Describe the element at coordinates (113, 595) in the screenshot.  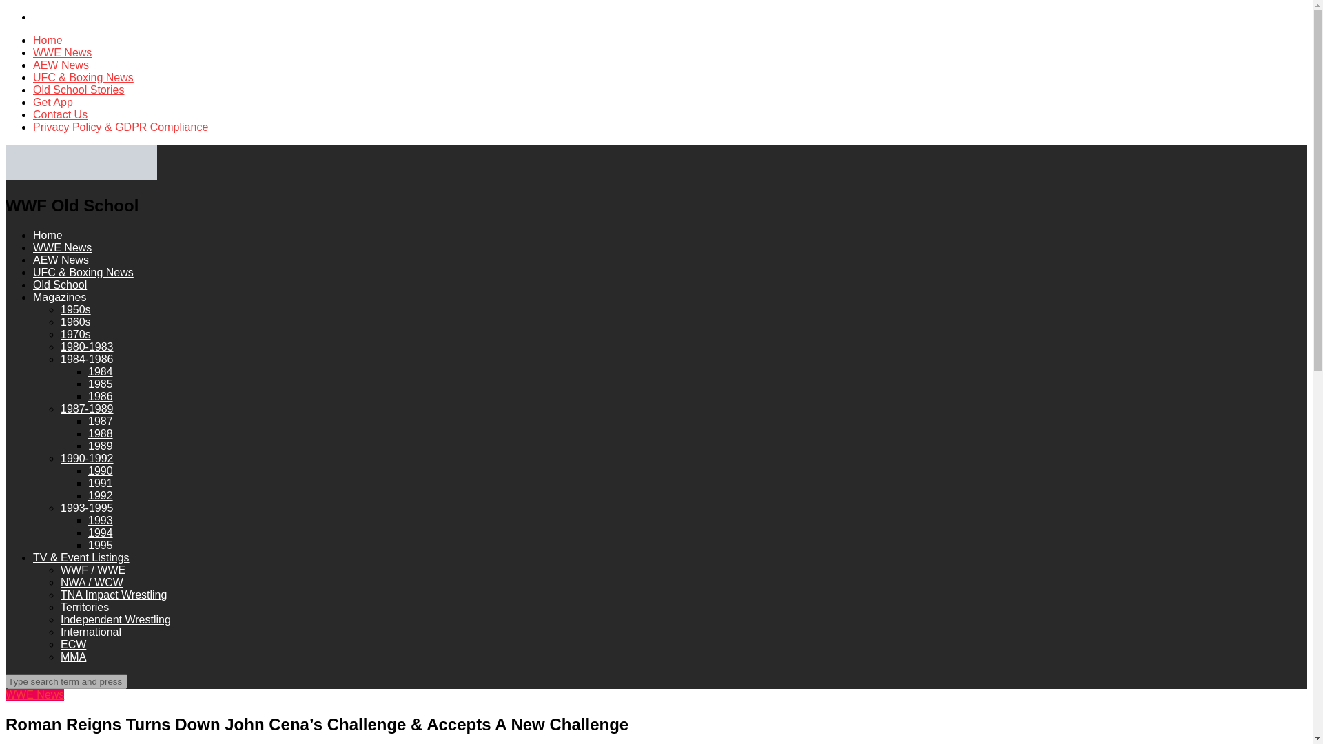
I see `TNA Impact Wrestling` at that location.